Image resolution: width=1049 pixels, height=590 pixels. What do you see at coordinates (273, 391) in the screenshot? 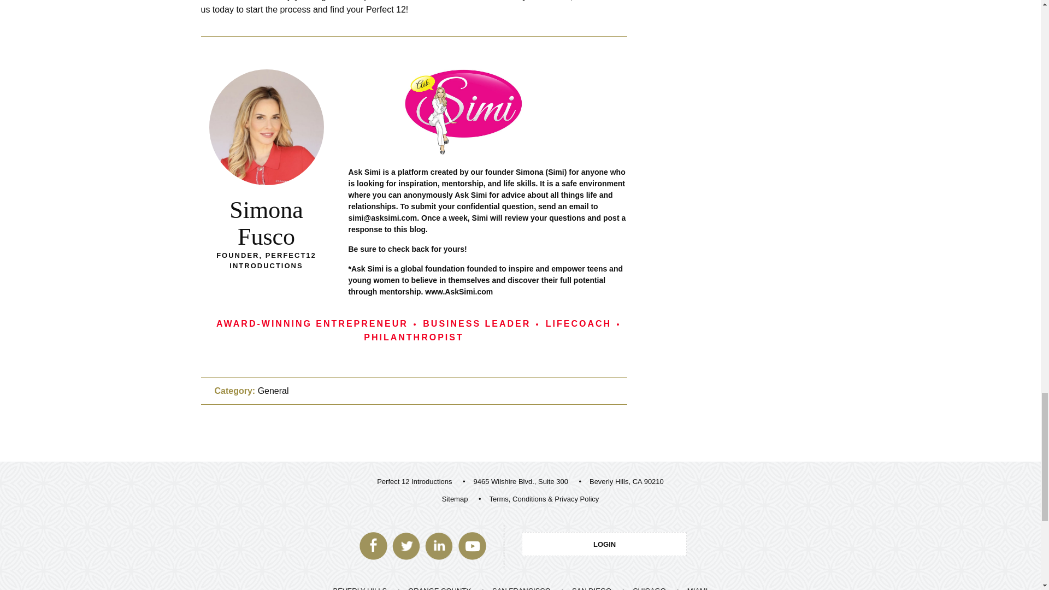
I see `General` at bounding box center [273, 391].